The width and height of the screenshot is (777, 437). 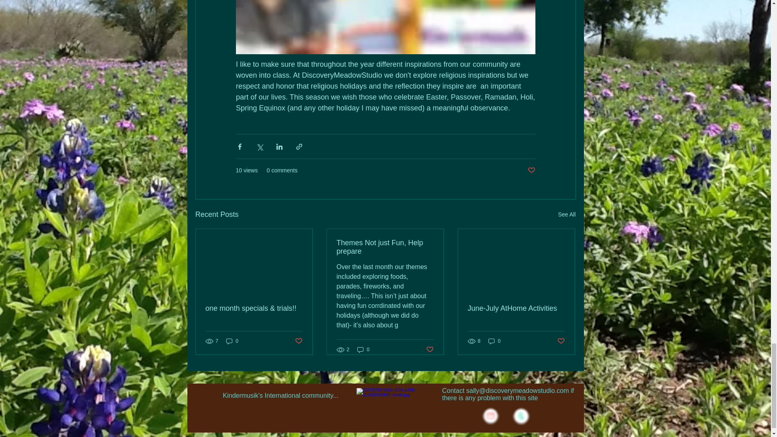 I want to click on Post not marked as liked, so click(x=561, y=341).